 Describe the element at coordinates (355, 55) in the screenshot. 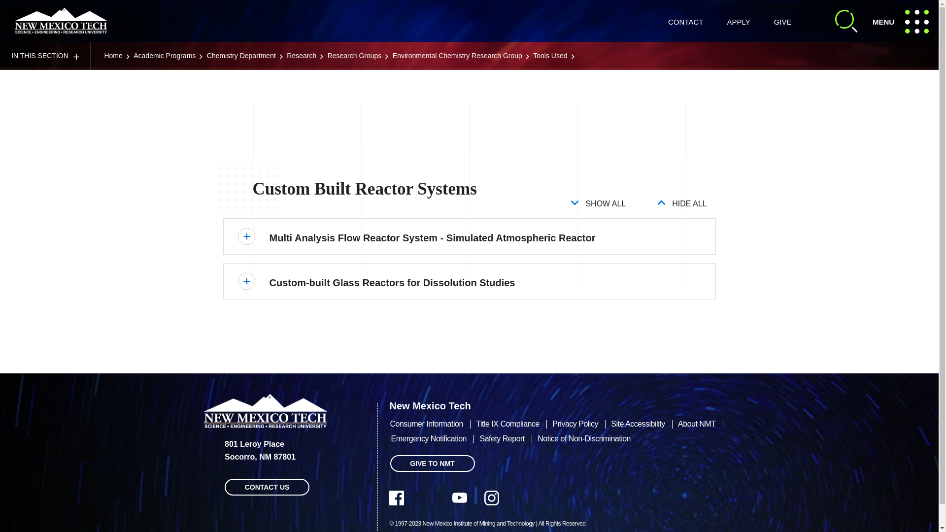

I see `Research Groups` at that location.